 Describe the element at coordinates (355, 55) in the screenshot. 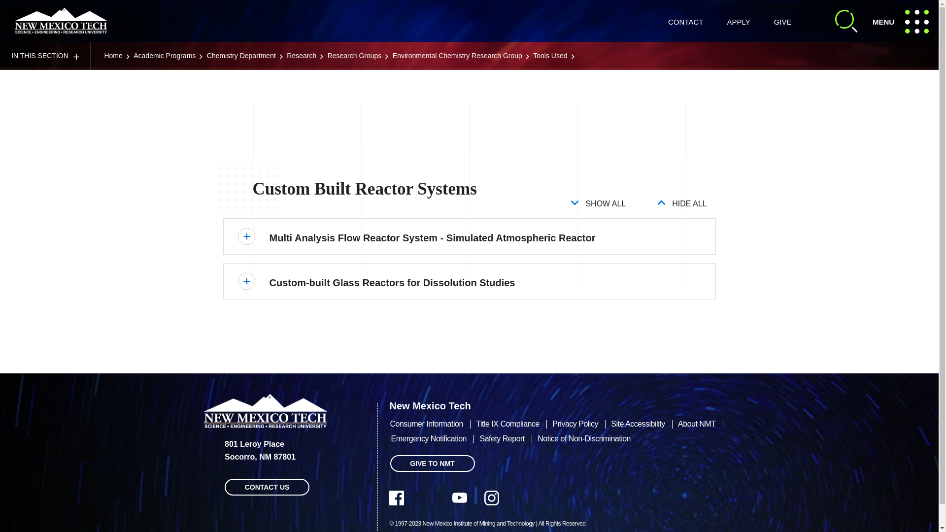

I see `Research Groups` at that location.